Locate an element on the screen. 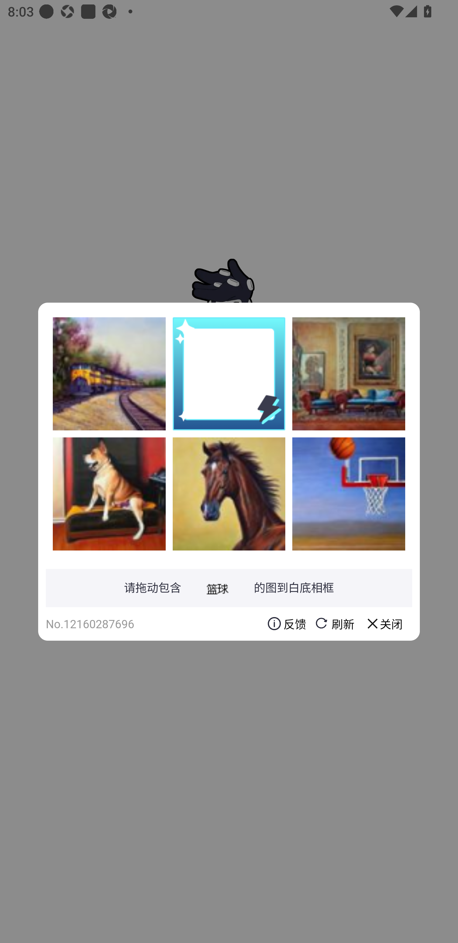  iqXOBKkJYGFjDVpwpNrGFhZE is located at coordinates (229, 493).